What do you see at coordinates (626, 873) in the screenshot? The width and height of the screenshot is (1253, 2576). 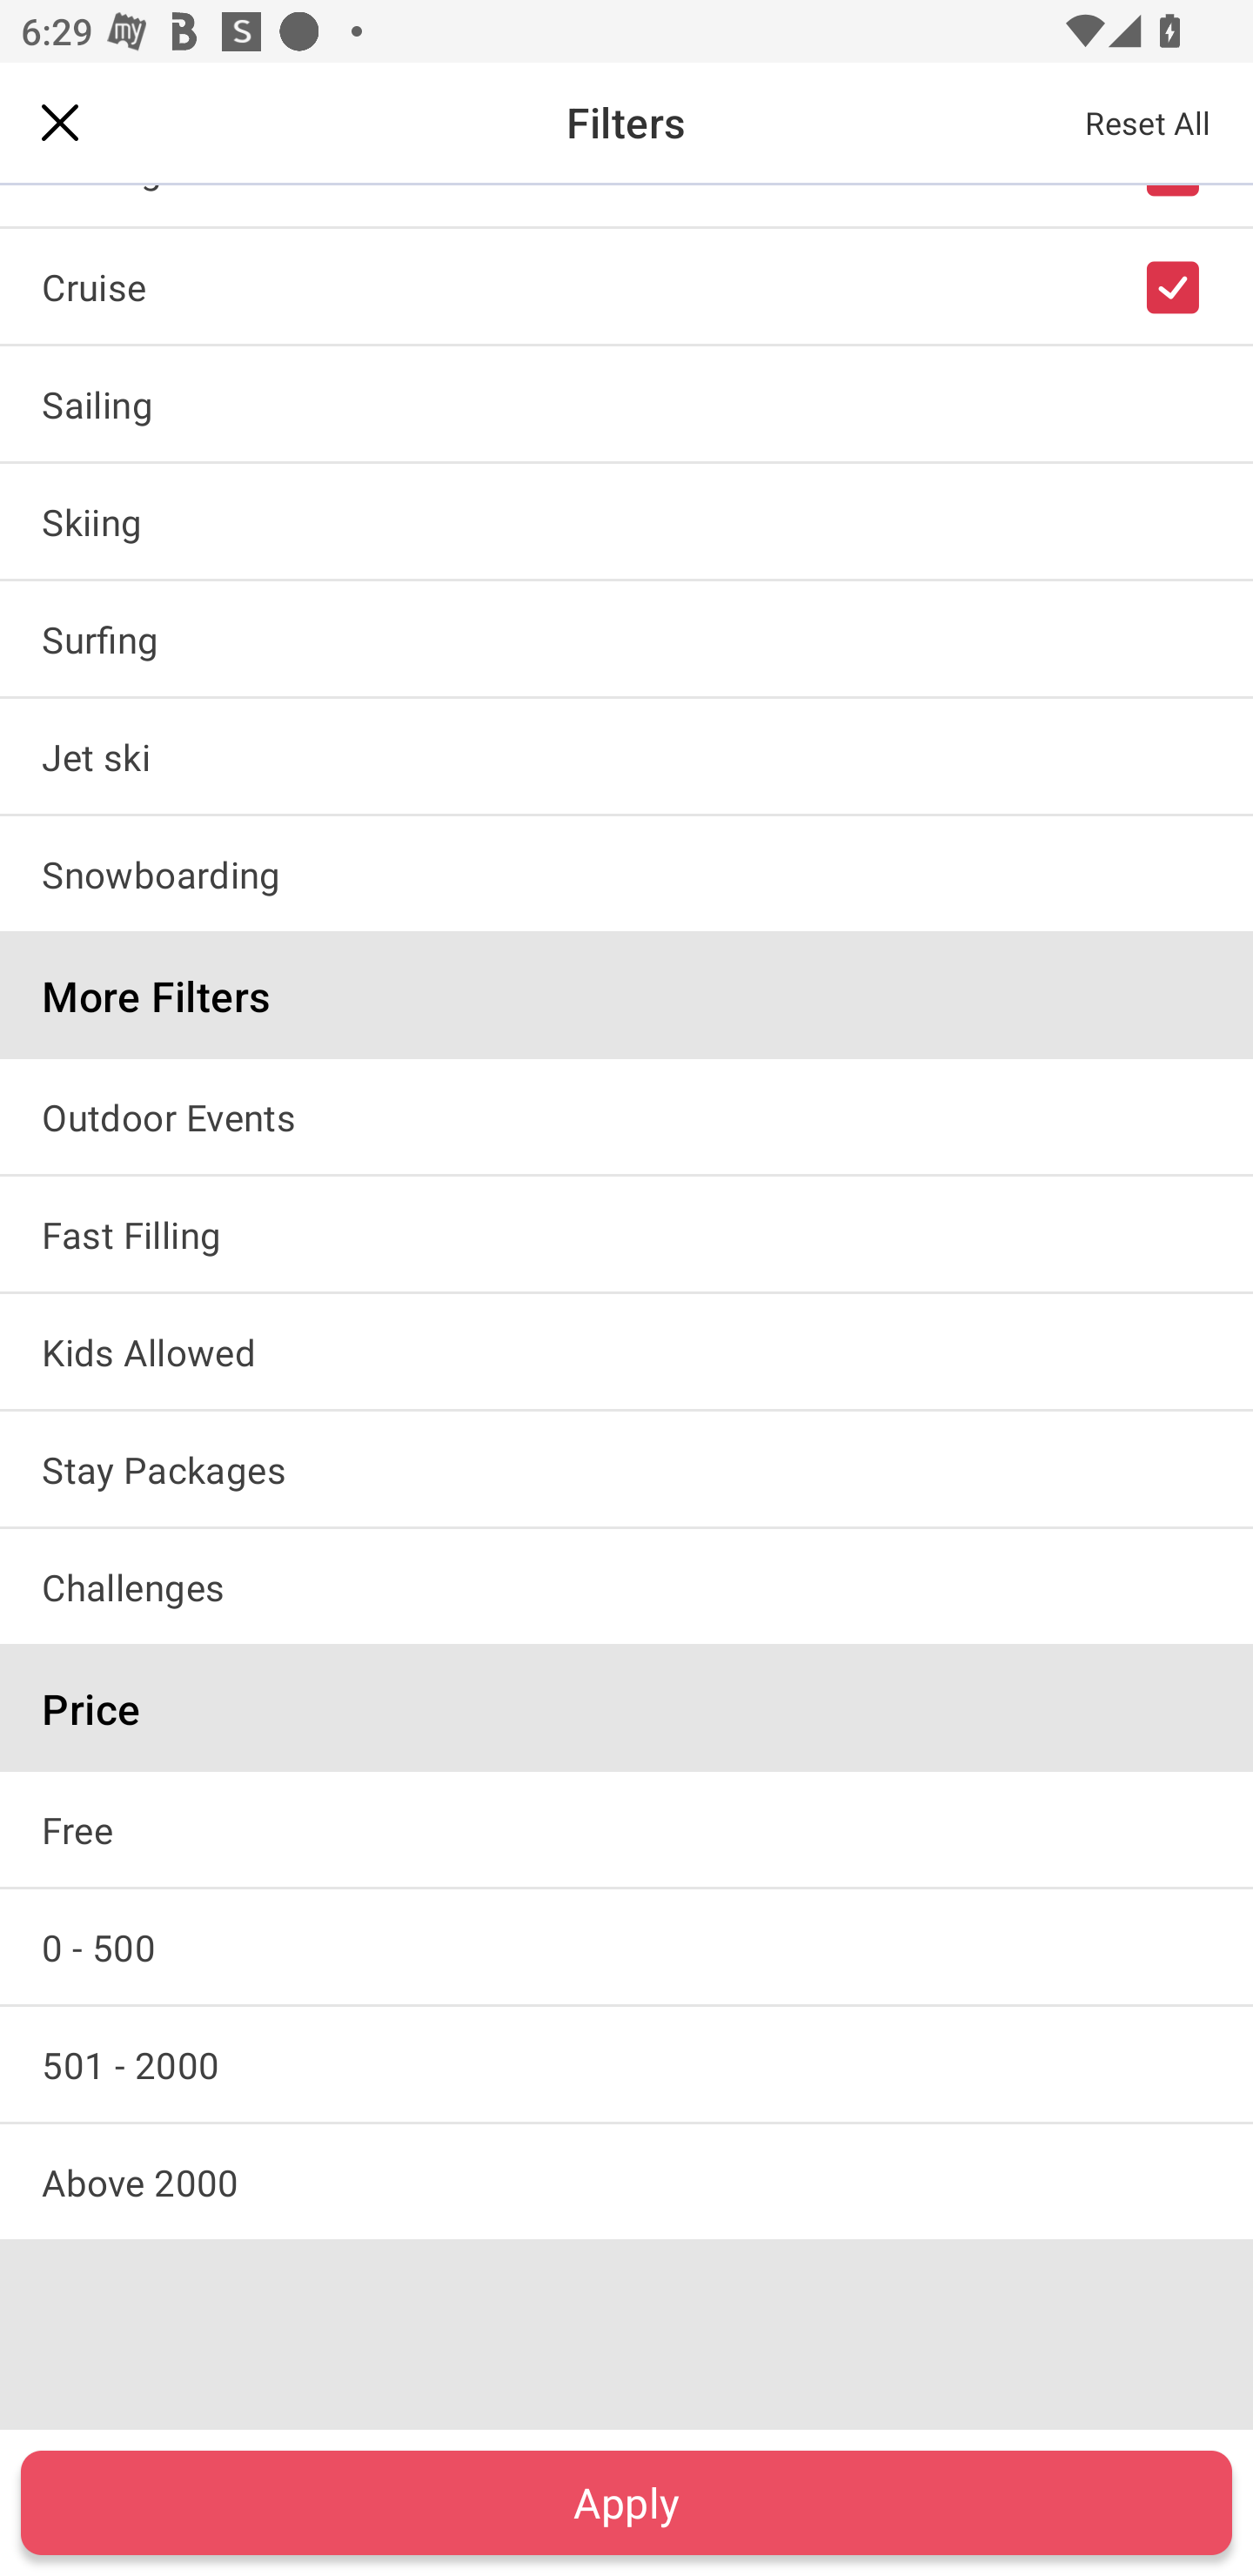 I see `Snowboarding` at bounding box center [626, 873].